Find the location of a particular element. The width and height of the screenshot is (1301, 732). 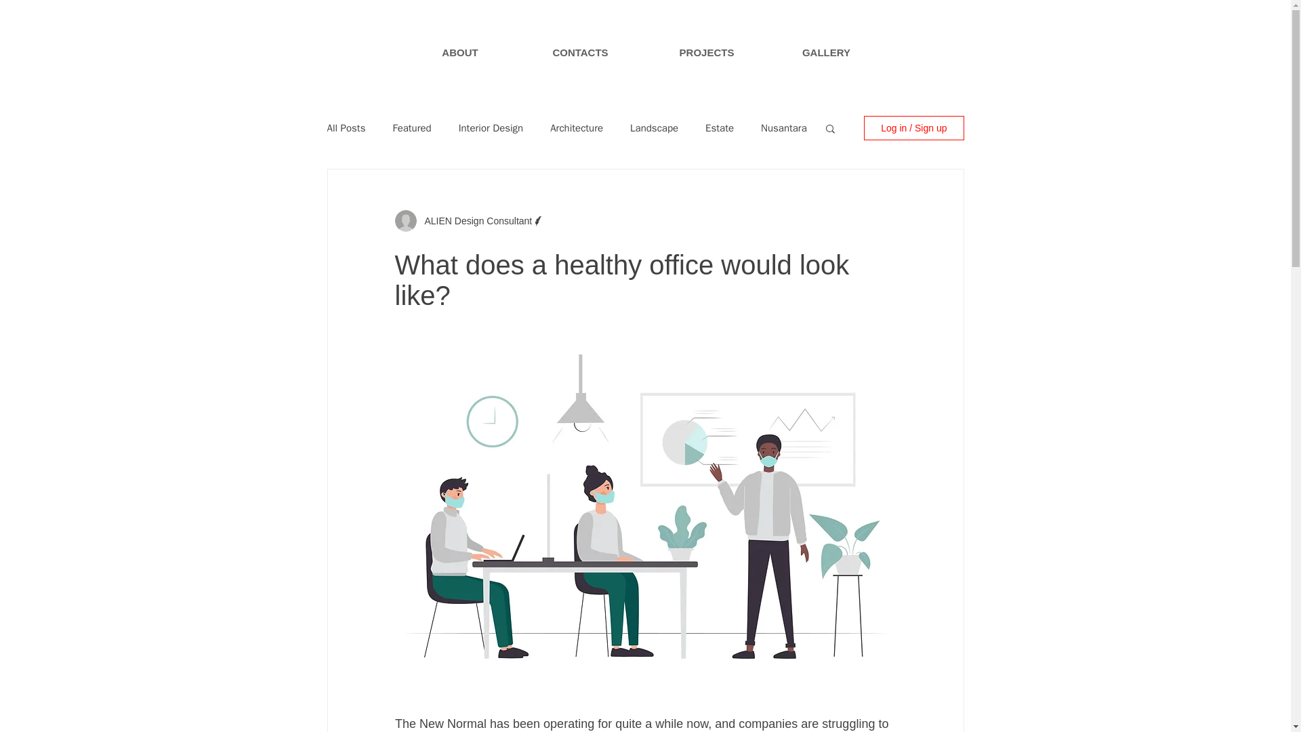

CONTACTS is located at coordinates (580, 52).